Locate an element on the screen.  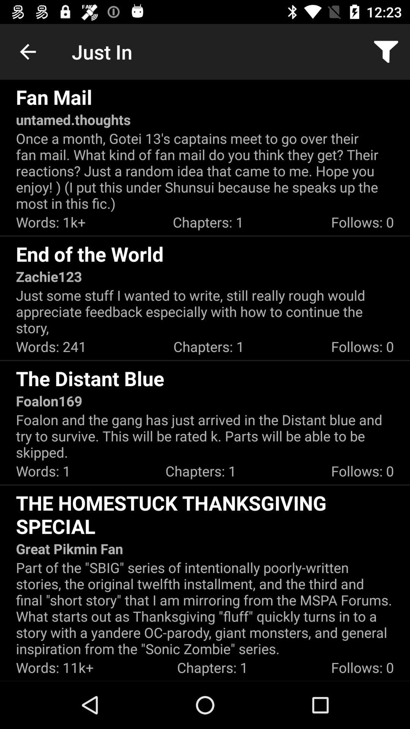
flip to the foalon169 is located at coordinates (49, 401).